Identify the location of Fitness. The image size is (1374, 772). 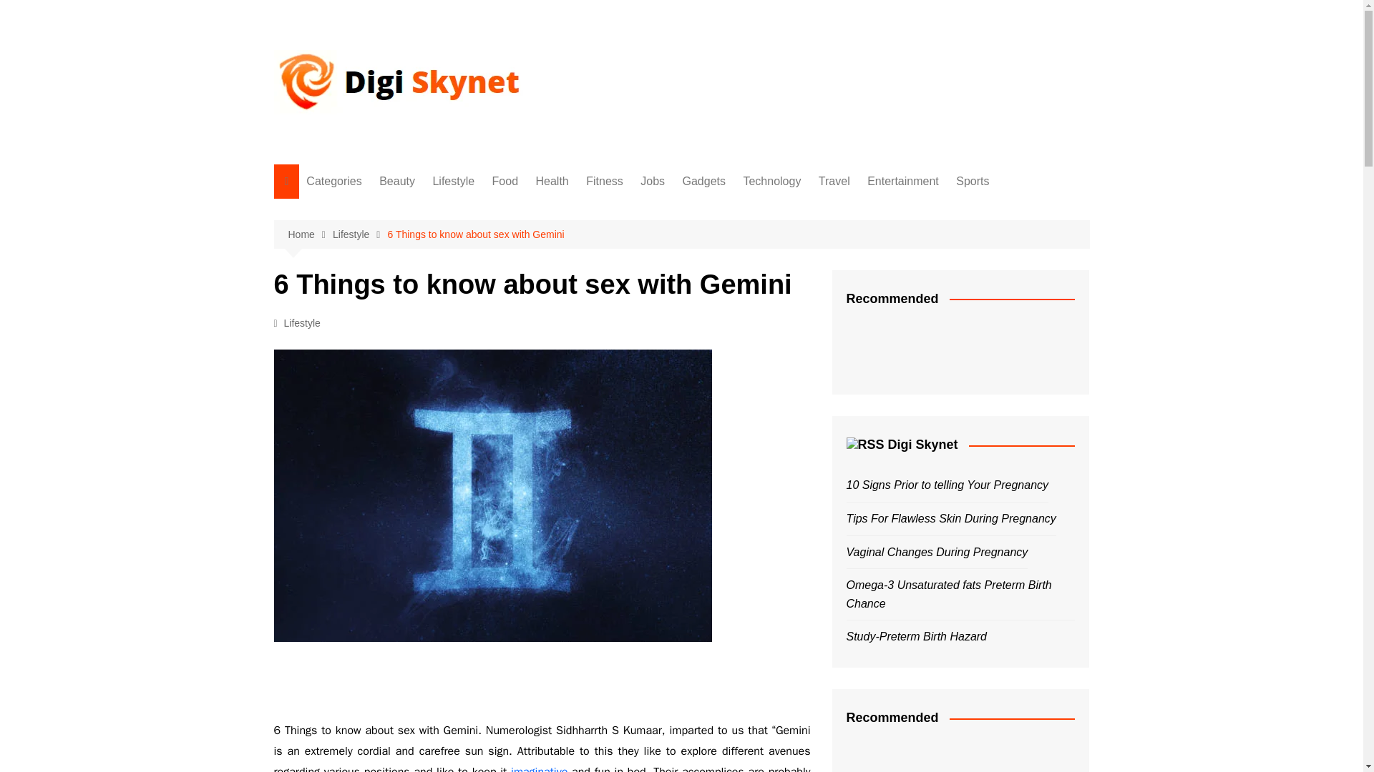
(604, 182).